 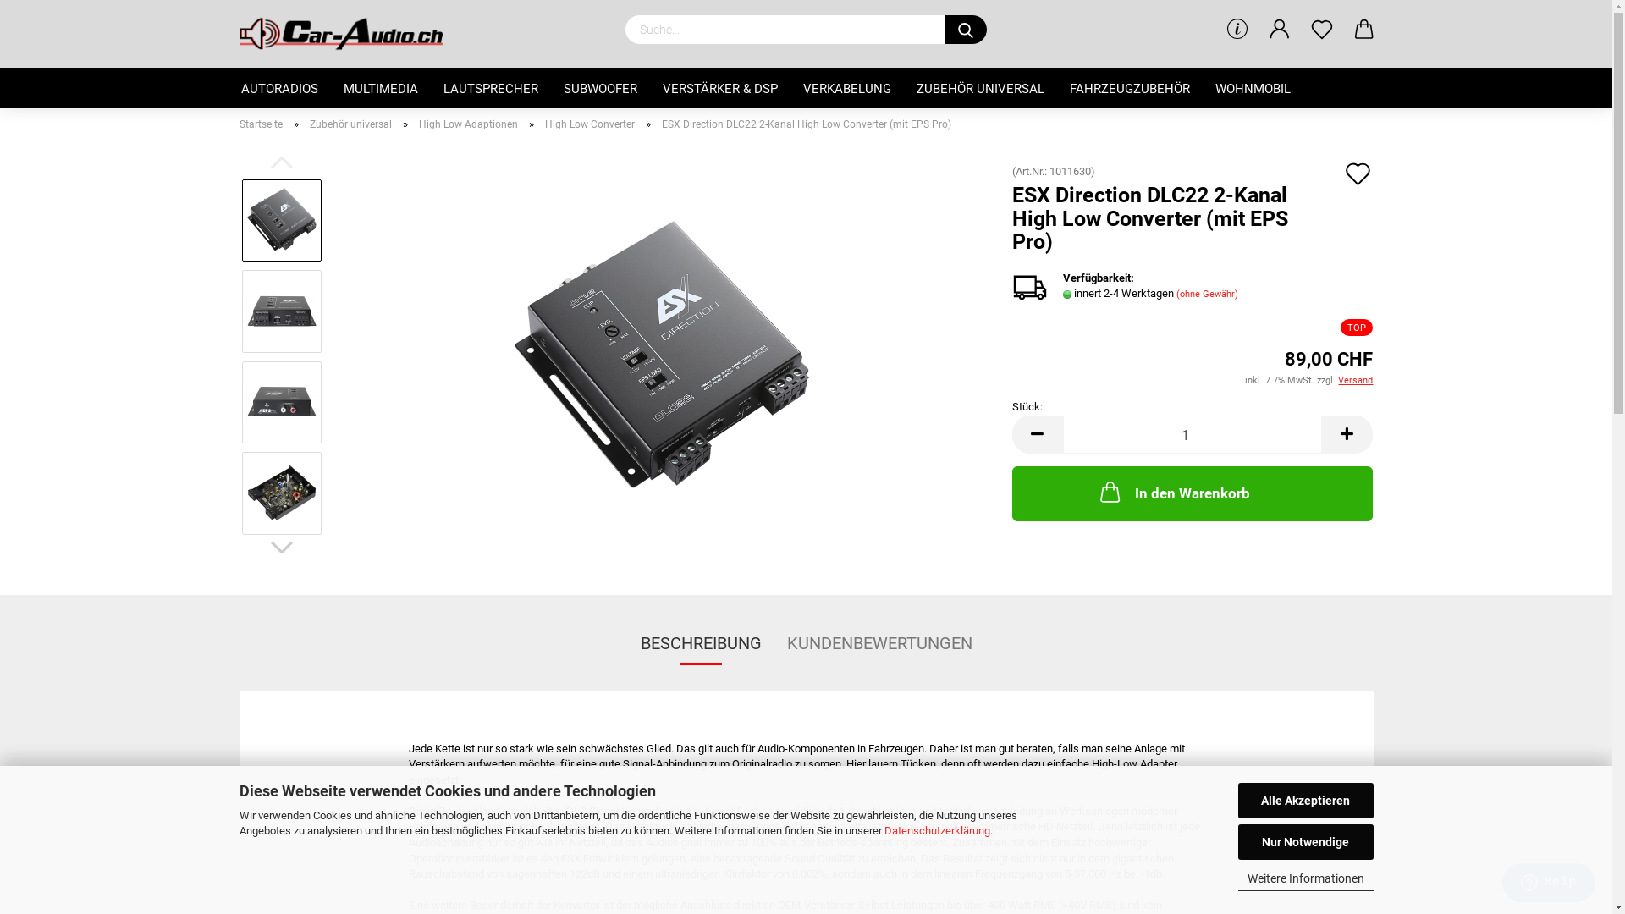 What do you see at coordinates (1356, 381) in the screenshot?
I see `Versand` at bounding box center [1356, 381].